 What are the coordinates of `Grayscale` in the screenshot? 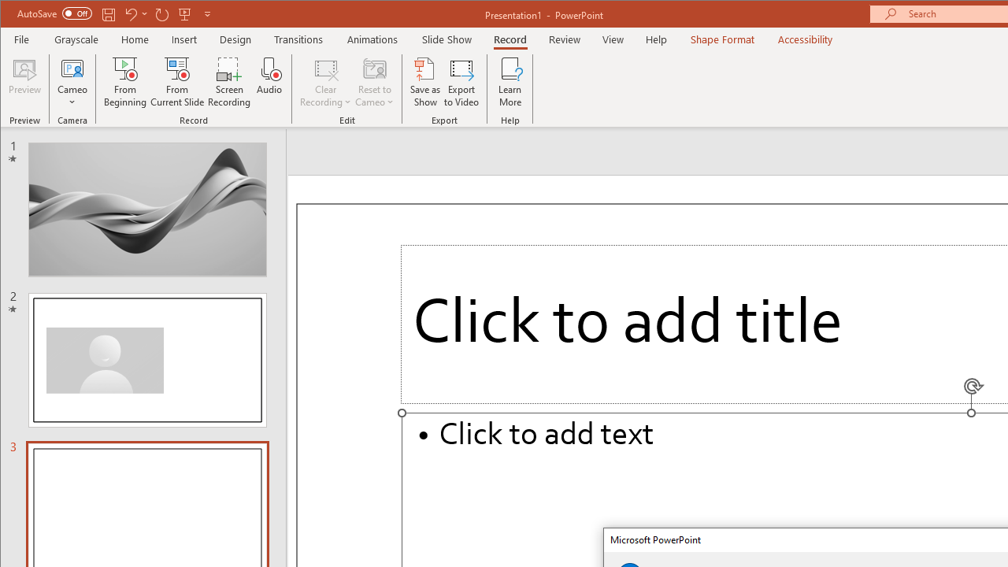 It's located at (77, 39).